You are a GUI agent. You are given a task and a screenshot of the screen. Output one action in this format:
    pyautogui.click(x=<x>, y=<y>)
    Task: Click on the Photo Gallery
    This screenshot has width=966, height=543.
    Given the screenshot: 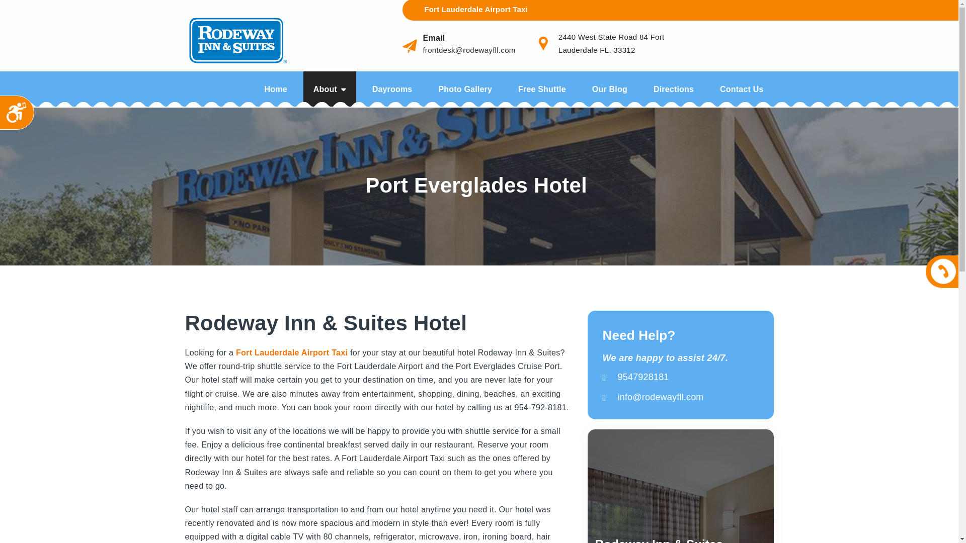 What is the action you would take?
    pyautogui.click(x=465, y=89)
    